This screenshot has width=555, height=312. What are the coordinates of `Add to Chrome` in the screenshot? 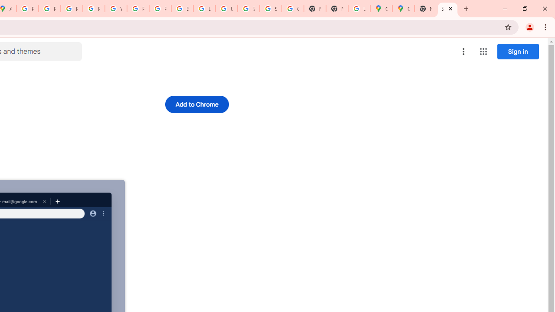 It's located at (197, 104).